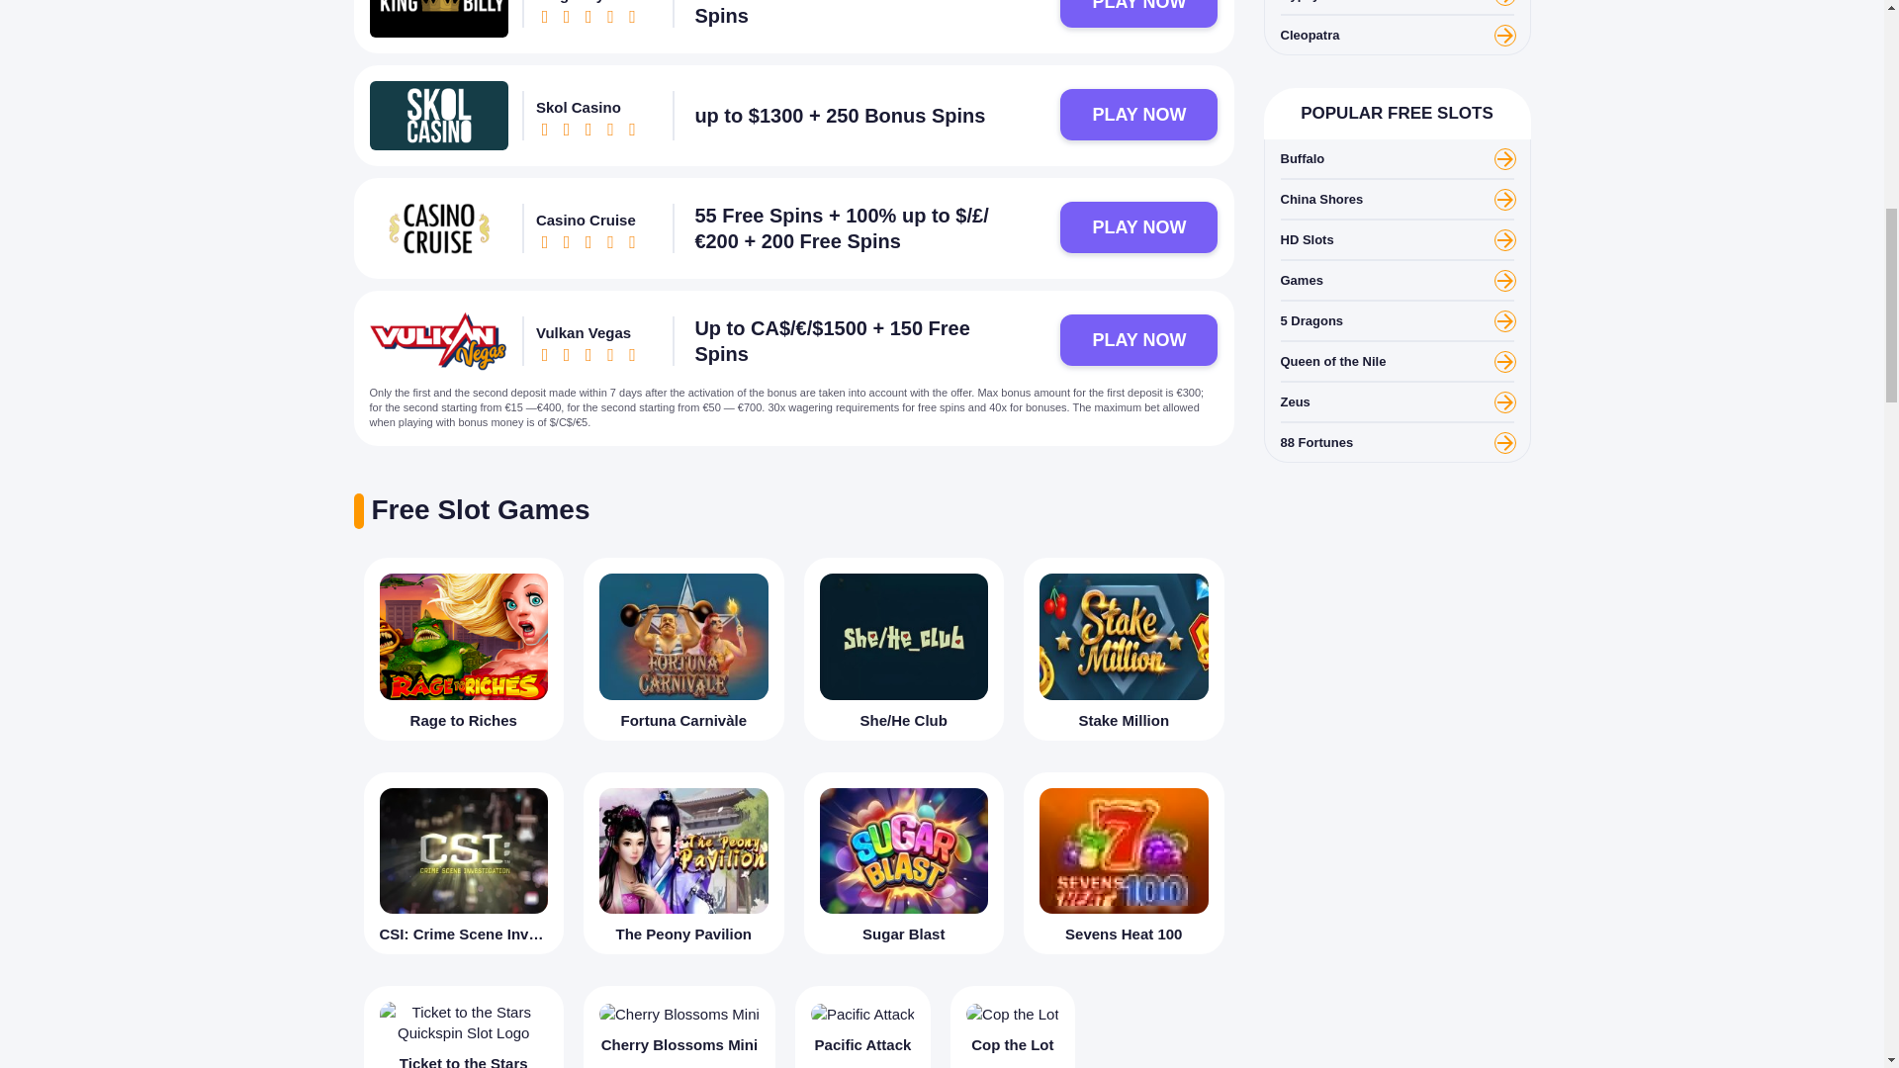 The height and width of the screenshot is (1068, 1899). Describe the element at coordinates (904, 862) in the screenshot. I see `Sugar Blast` at that location.